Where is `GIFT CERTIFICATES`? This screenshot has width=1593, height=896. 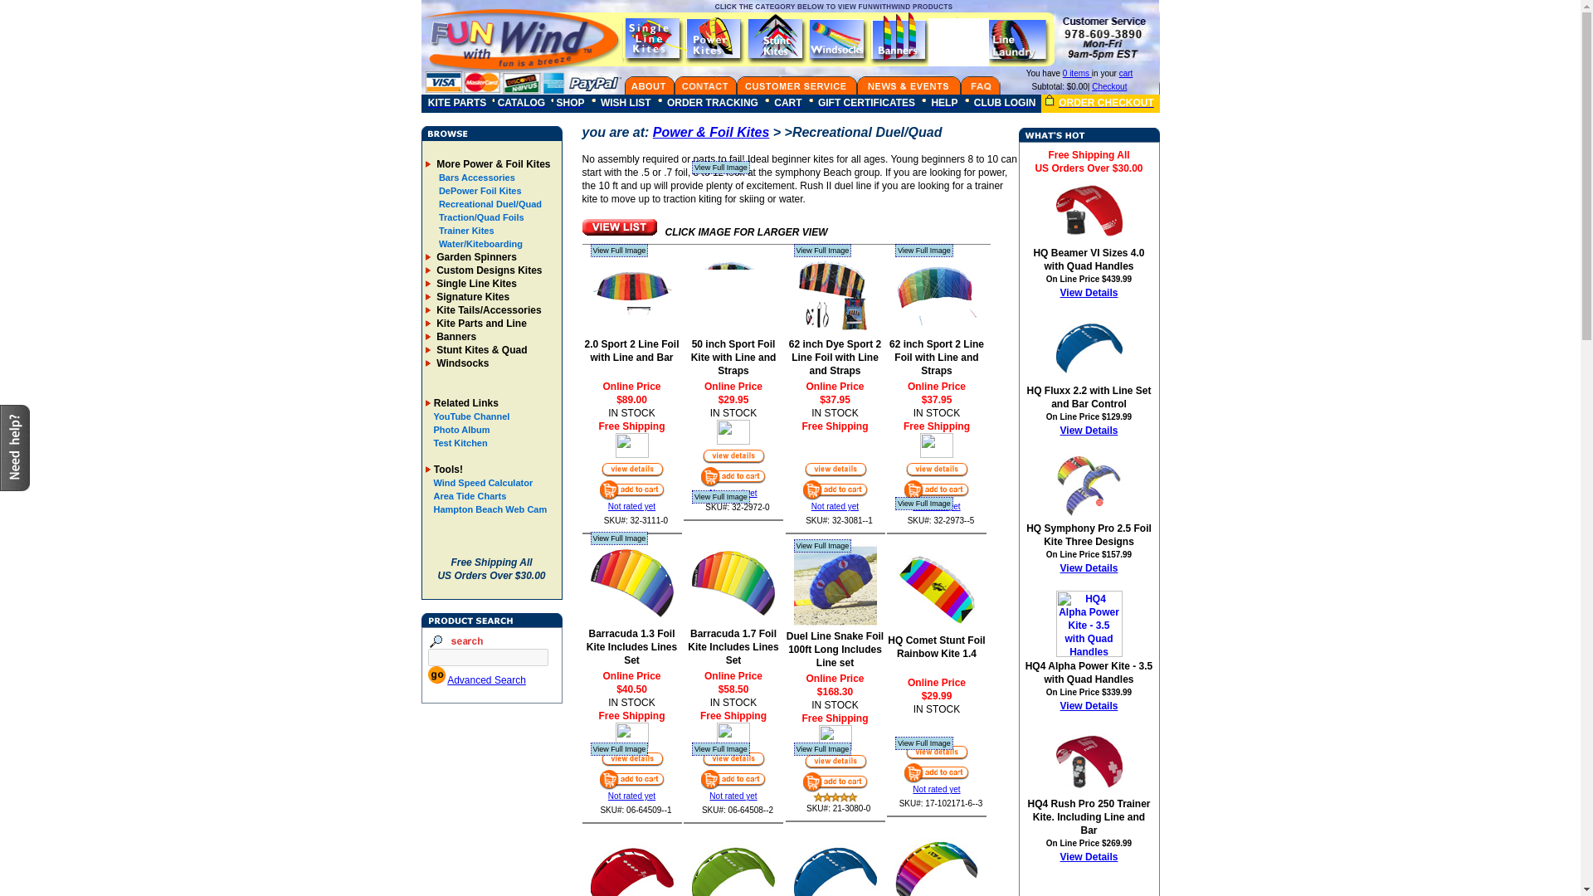 GIFT CERTIFICATES is located at coordinates (866, 102).